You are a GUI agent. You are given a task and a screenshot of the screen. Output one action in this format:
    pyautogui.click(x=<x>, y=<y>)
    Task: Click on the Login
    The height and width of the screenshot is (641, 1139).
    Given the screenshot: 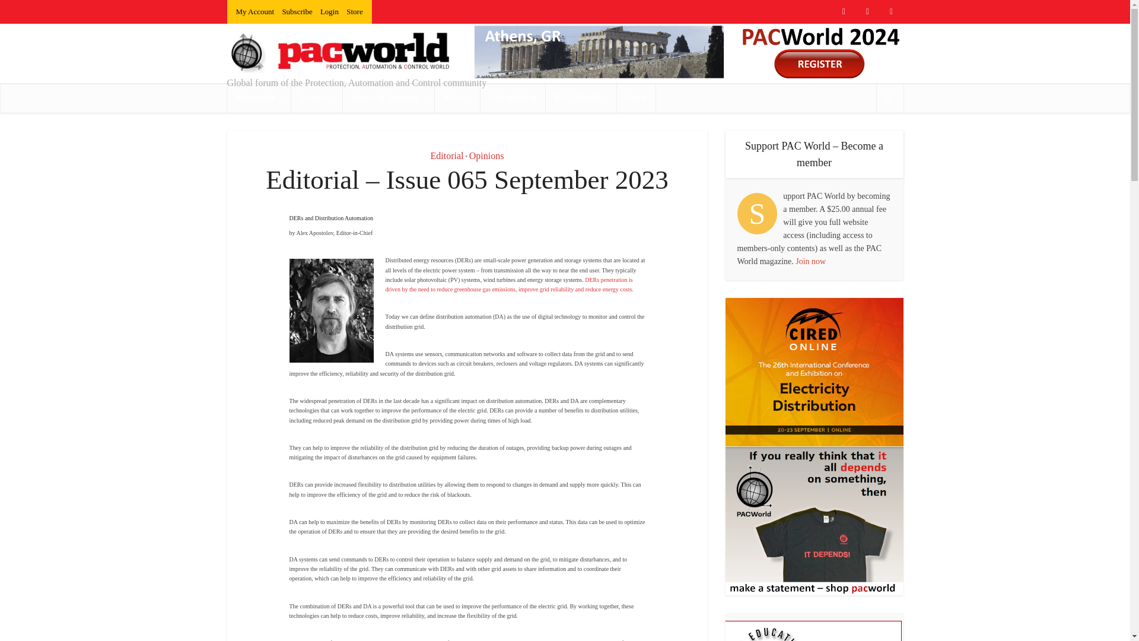 What is the action you would take?
    pyautogui.click(x=329, y=11)
    